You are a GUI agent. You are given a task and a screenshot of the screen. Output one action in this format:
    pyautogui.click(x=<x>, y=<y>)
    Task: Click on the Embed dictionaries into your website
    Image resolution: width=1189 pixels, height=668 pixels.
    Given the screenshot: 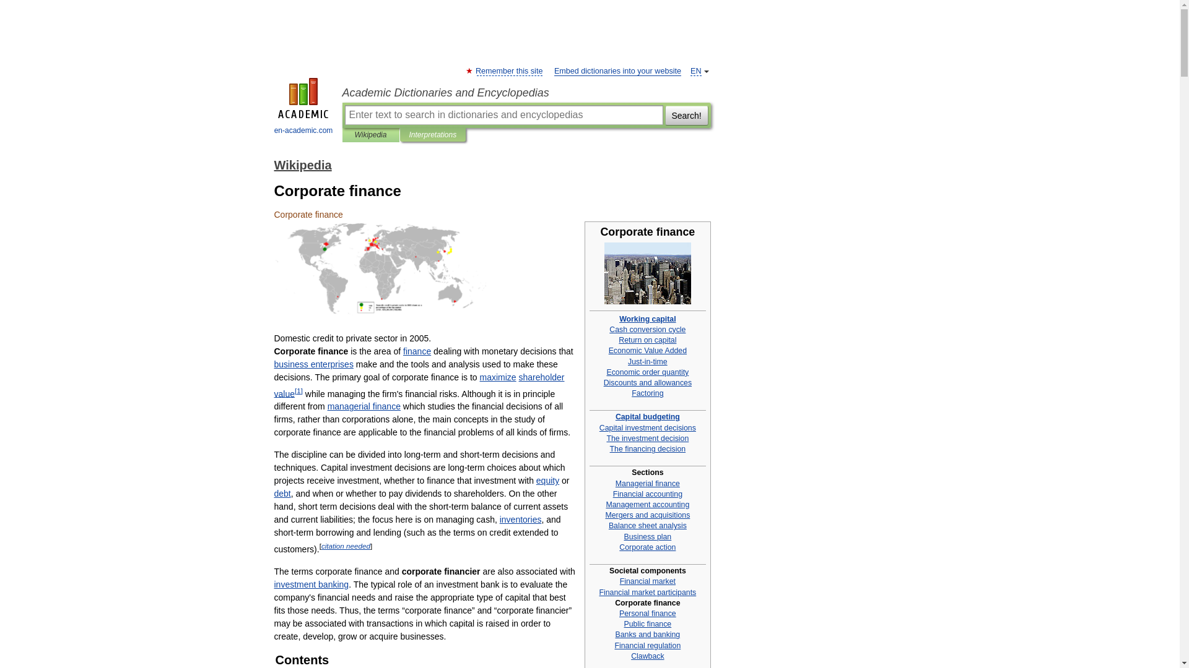 What is the action you would take?
    pyautogui.click(x=617, y=72)
    